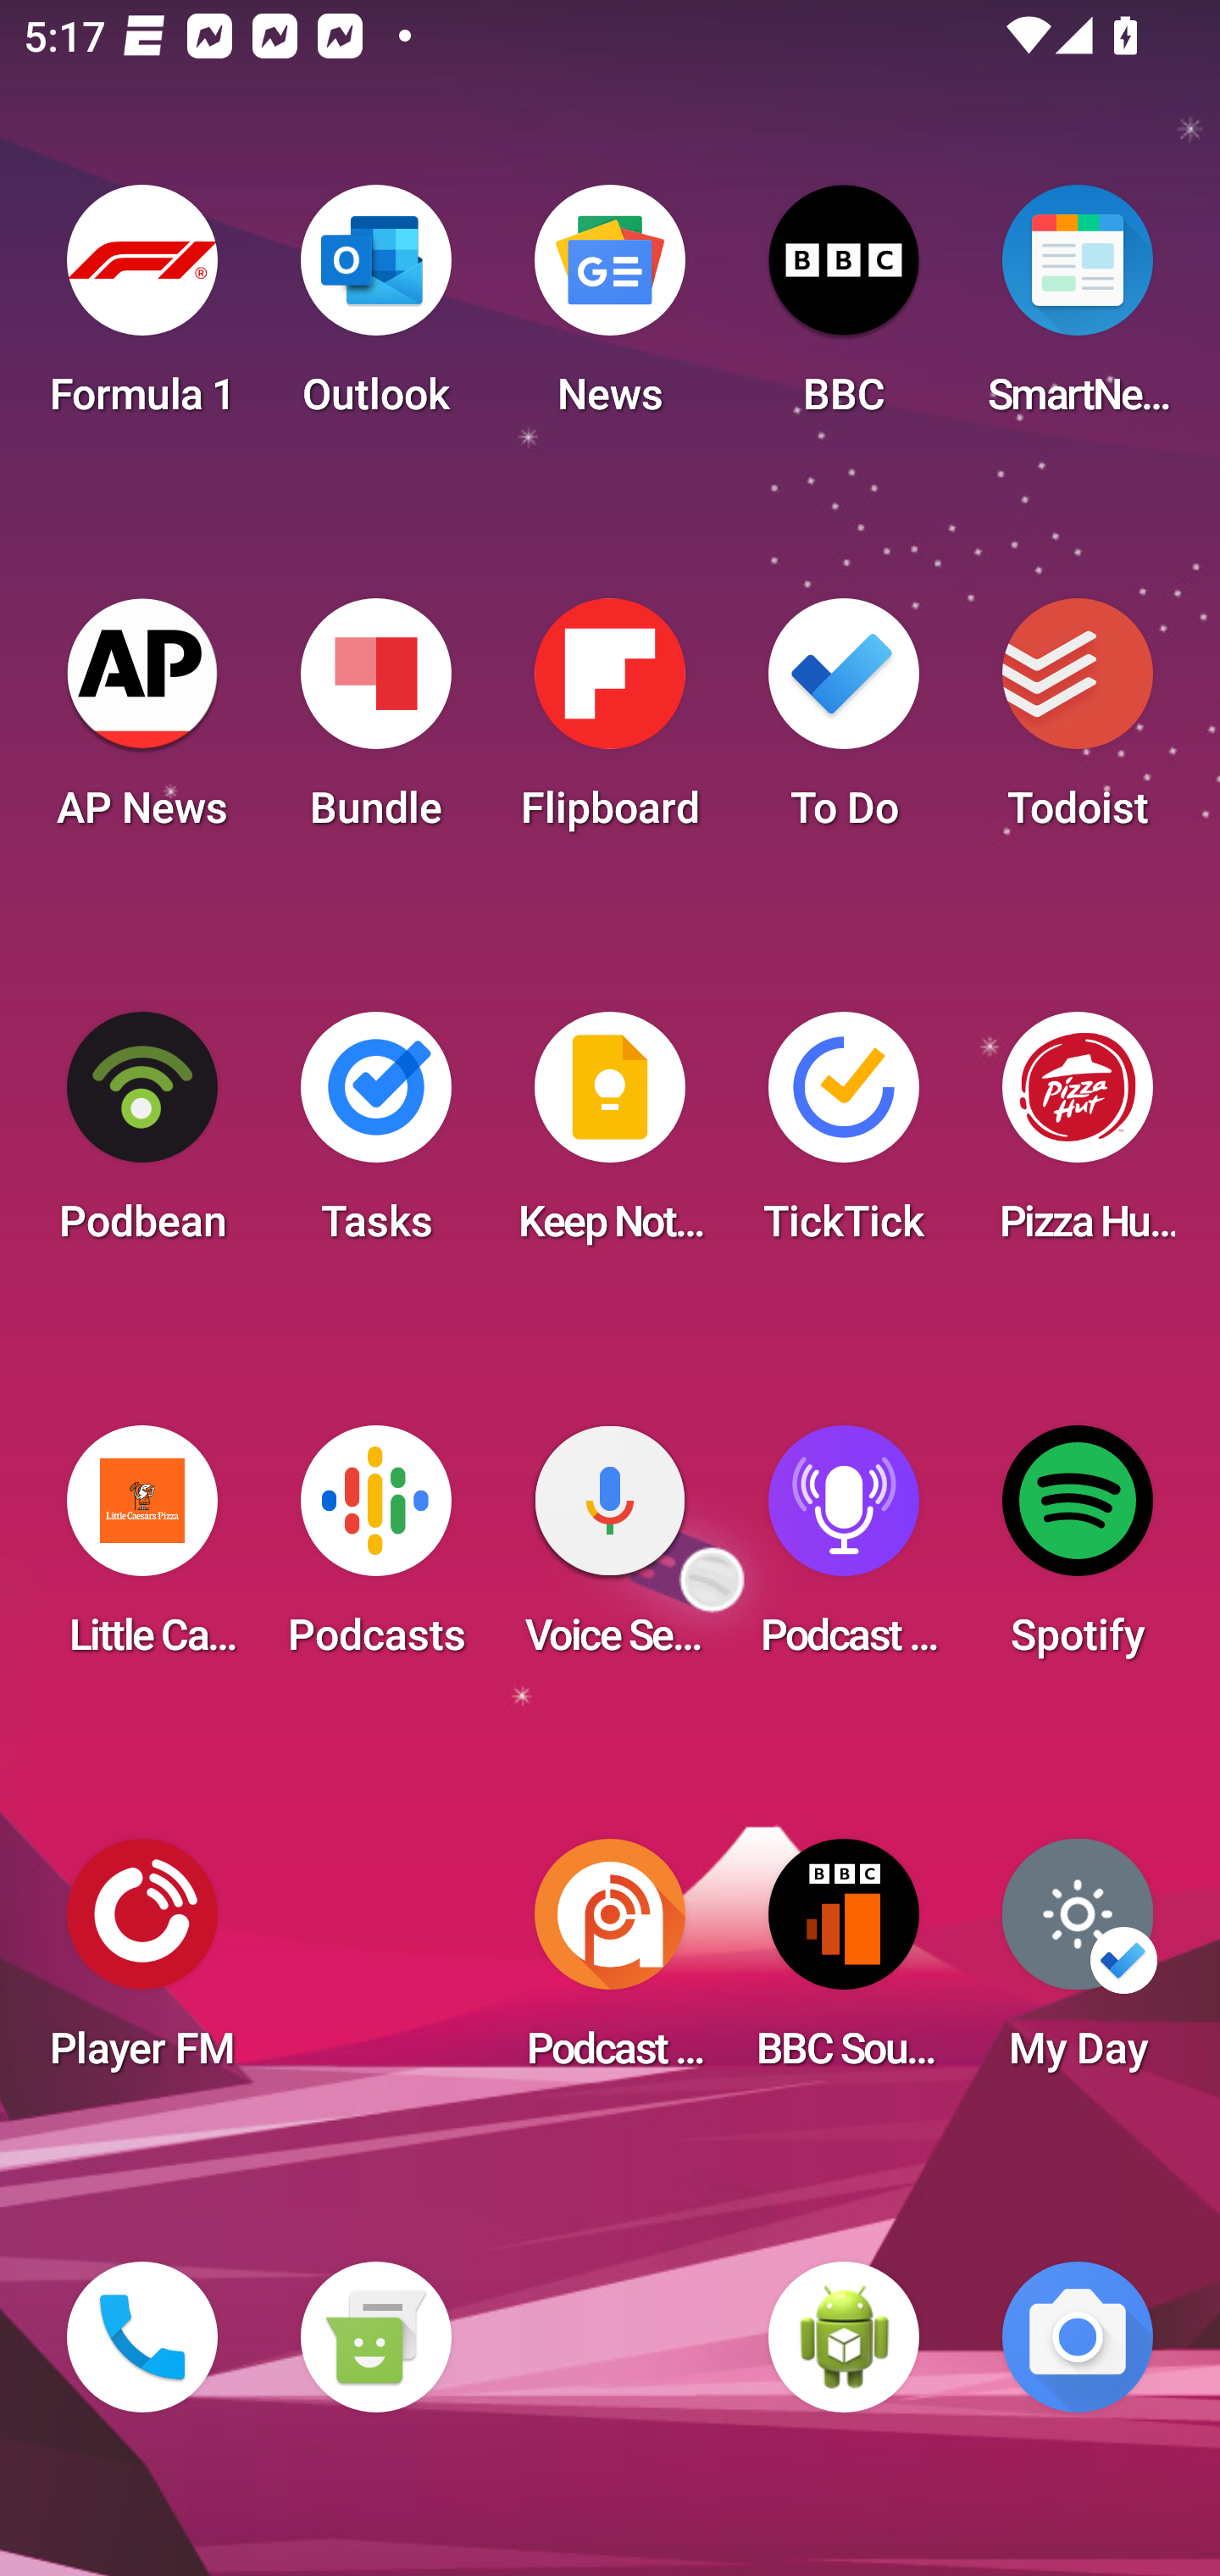 Image resolution: width=1220 pixels, height=2576 pixels. Describe the element at coordinates (844, 310) in the screenshot. I see `BBC` at that location.